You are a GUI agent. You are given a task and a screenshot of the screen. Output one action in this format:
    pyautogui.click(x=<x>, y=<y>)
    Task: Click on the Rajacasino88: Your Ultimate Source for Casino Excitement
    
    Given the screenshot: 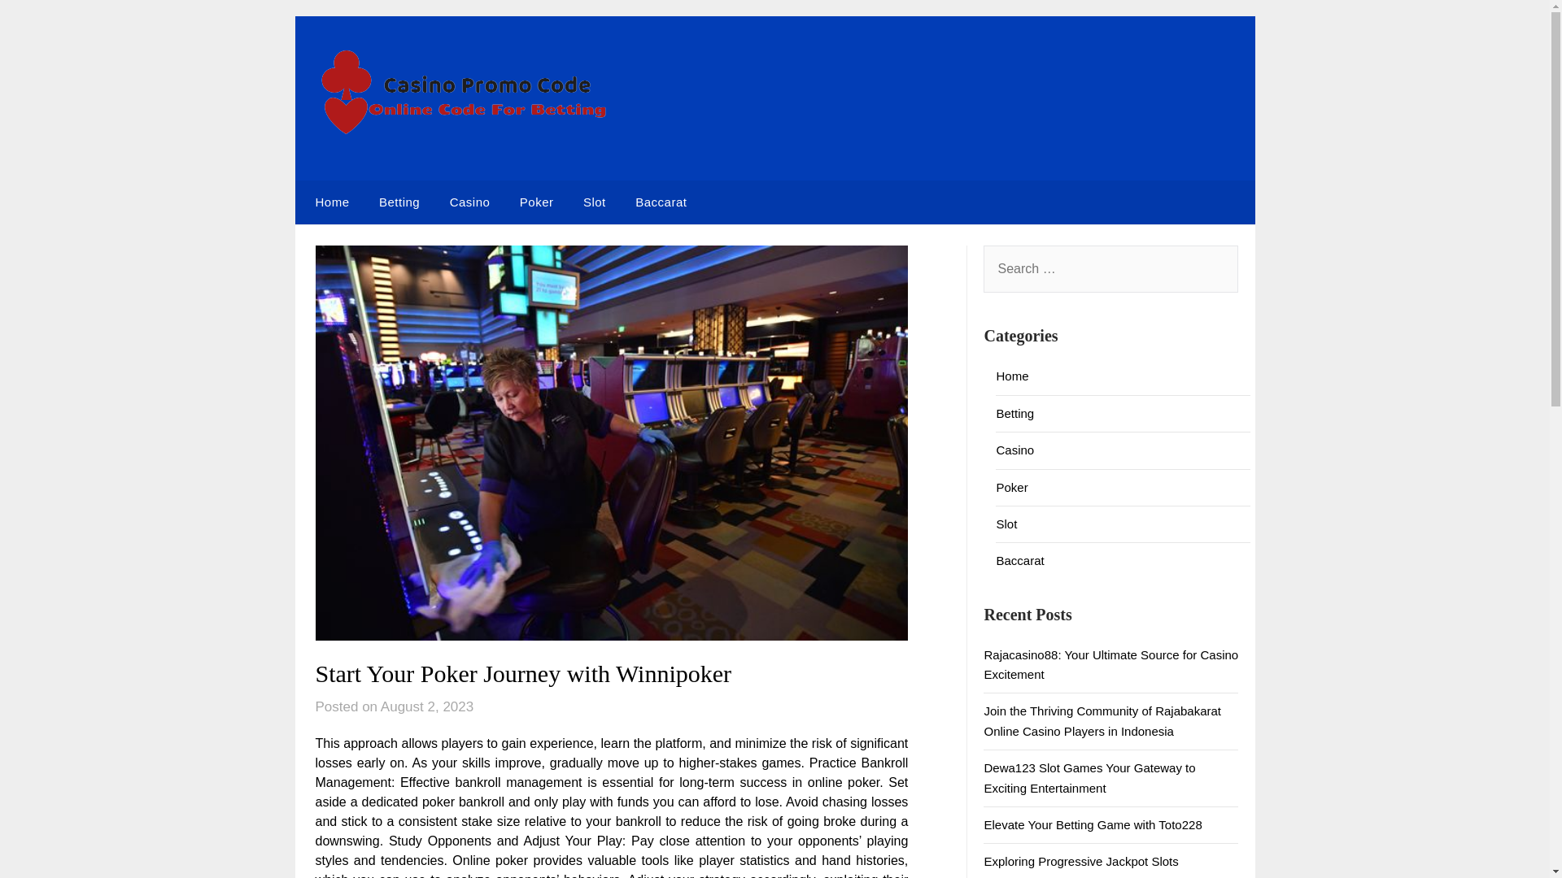 What is the action you would take?
    pyautogui.click(x=1111, y=665)
    